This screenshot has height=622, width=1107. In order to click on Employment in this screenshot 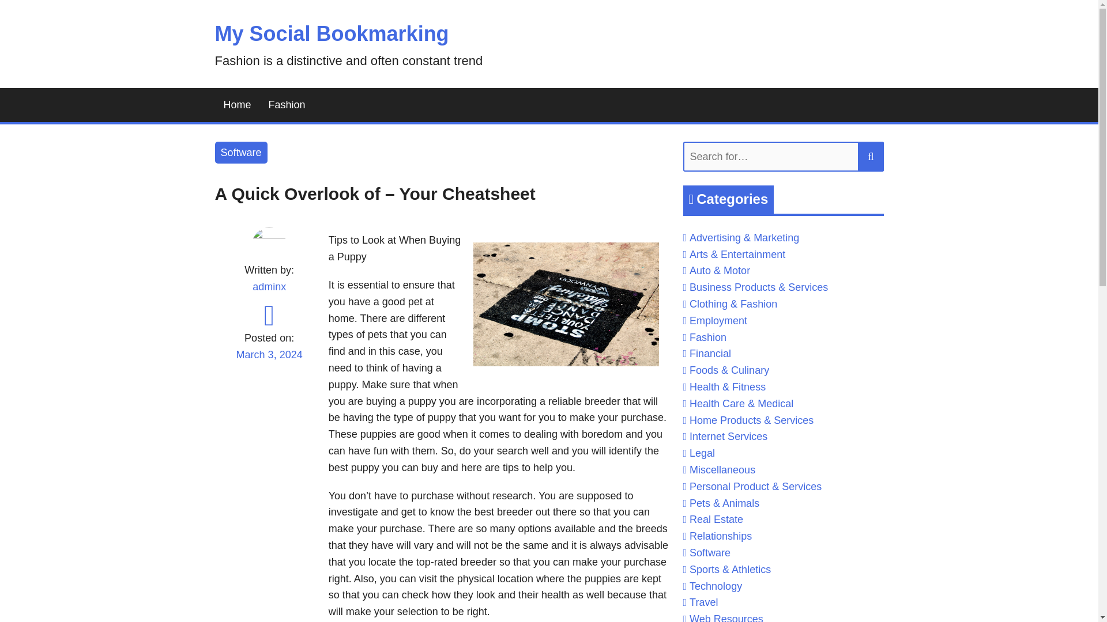, I will do `click(718, 320)`.